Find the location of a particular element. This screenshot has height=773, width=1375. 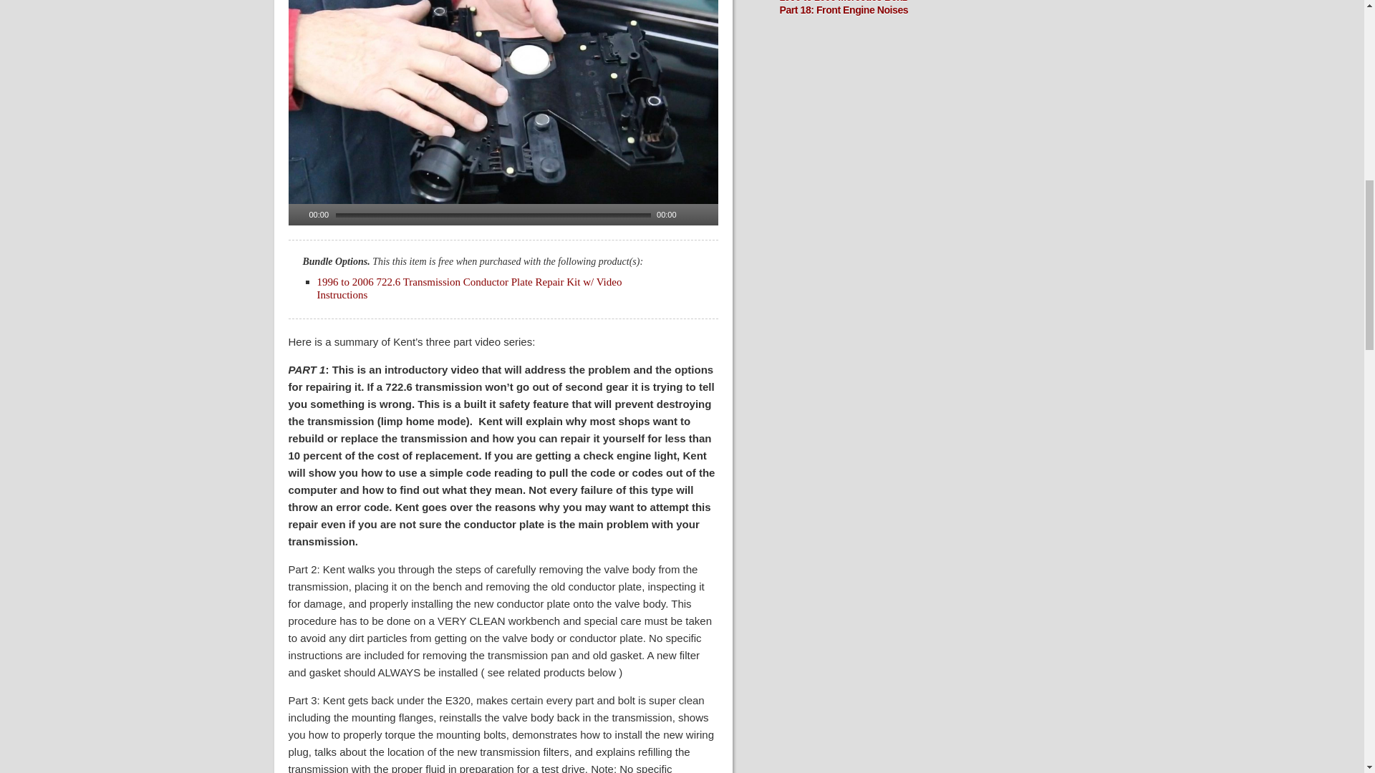

Mute Toggle is located at coordinates (689, 214).